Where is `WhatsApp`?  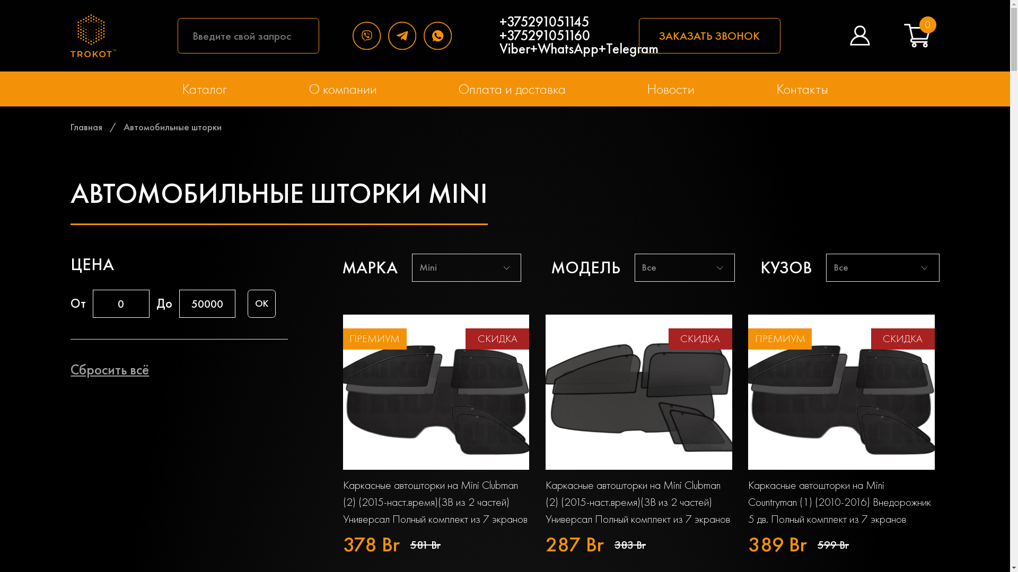 WhatsApp is located at coordinates (441, 36).